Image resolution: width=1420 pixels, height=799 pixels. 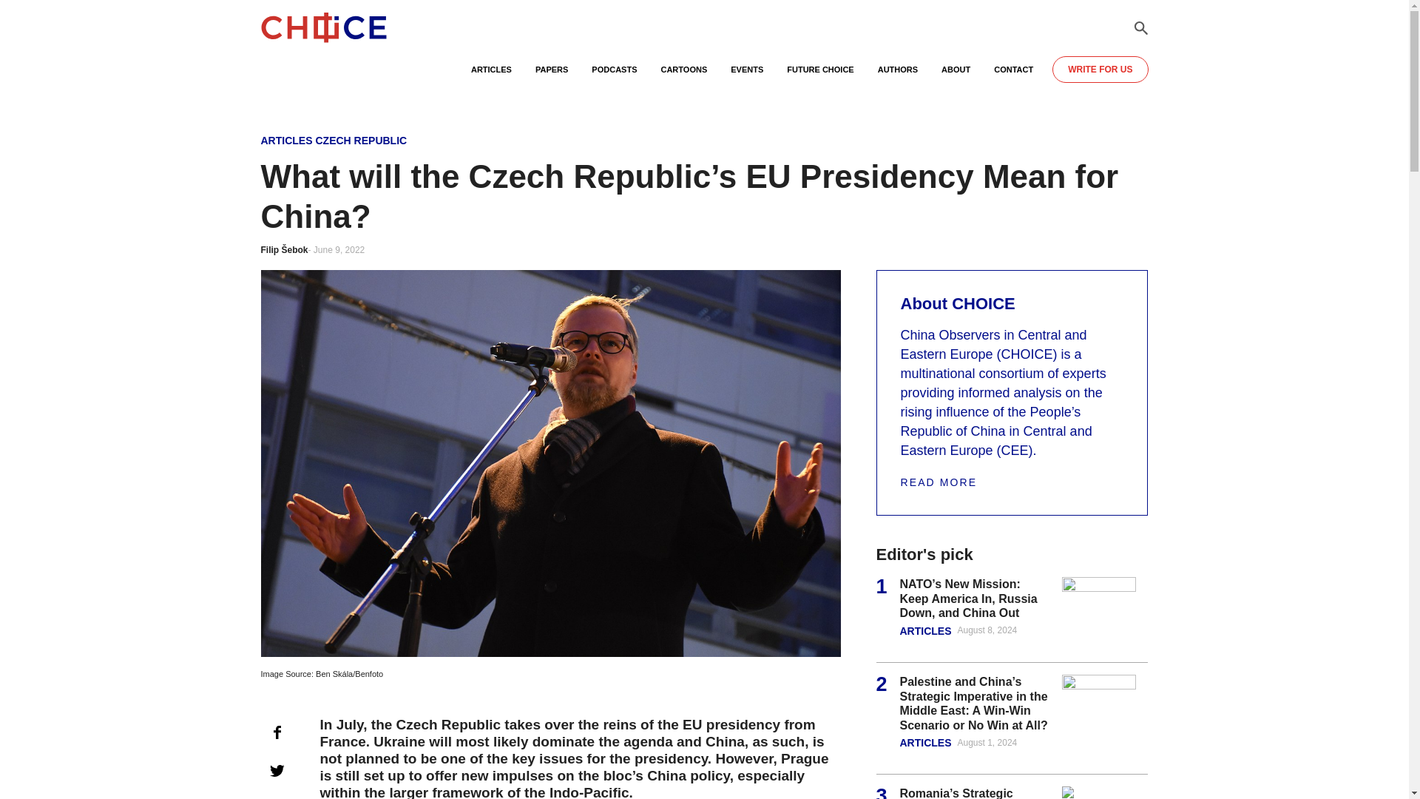 What do you see at coordinates (1140, 28) in the screenshot?
I see `Toggle search` at bounding box center [1140, 28].